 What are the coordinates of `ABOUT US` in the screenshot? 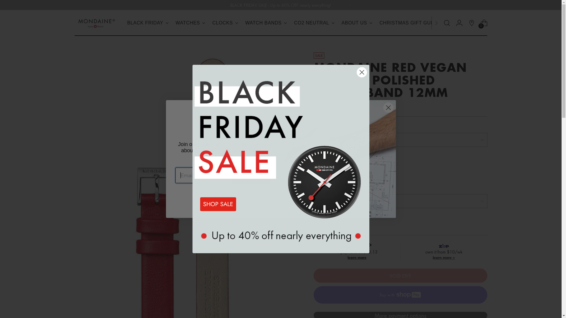 It's located at (357, 23).